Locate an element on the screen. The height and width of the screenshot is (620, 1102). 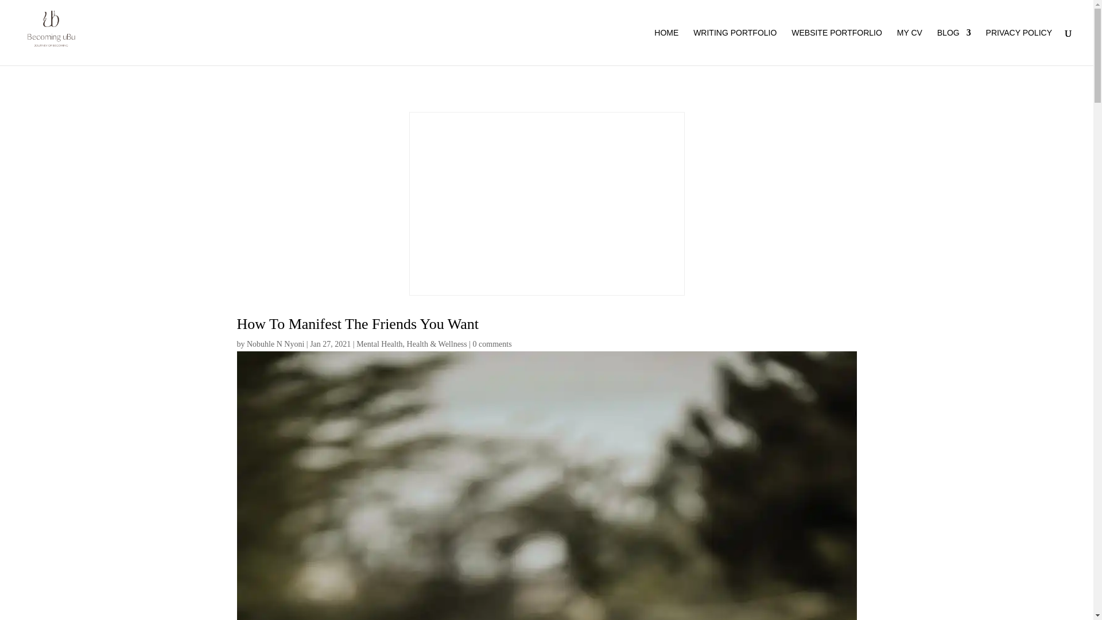
Posts by Nobuhle N Nyoni is located at coordinates (275, 343).